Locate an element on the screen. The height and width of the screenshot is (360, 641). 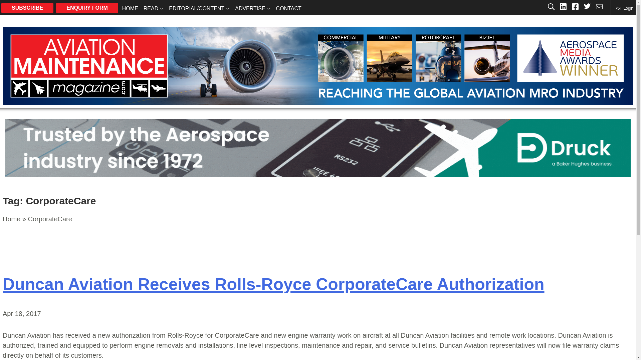
CONTACT is located at coordinates (288, 8).